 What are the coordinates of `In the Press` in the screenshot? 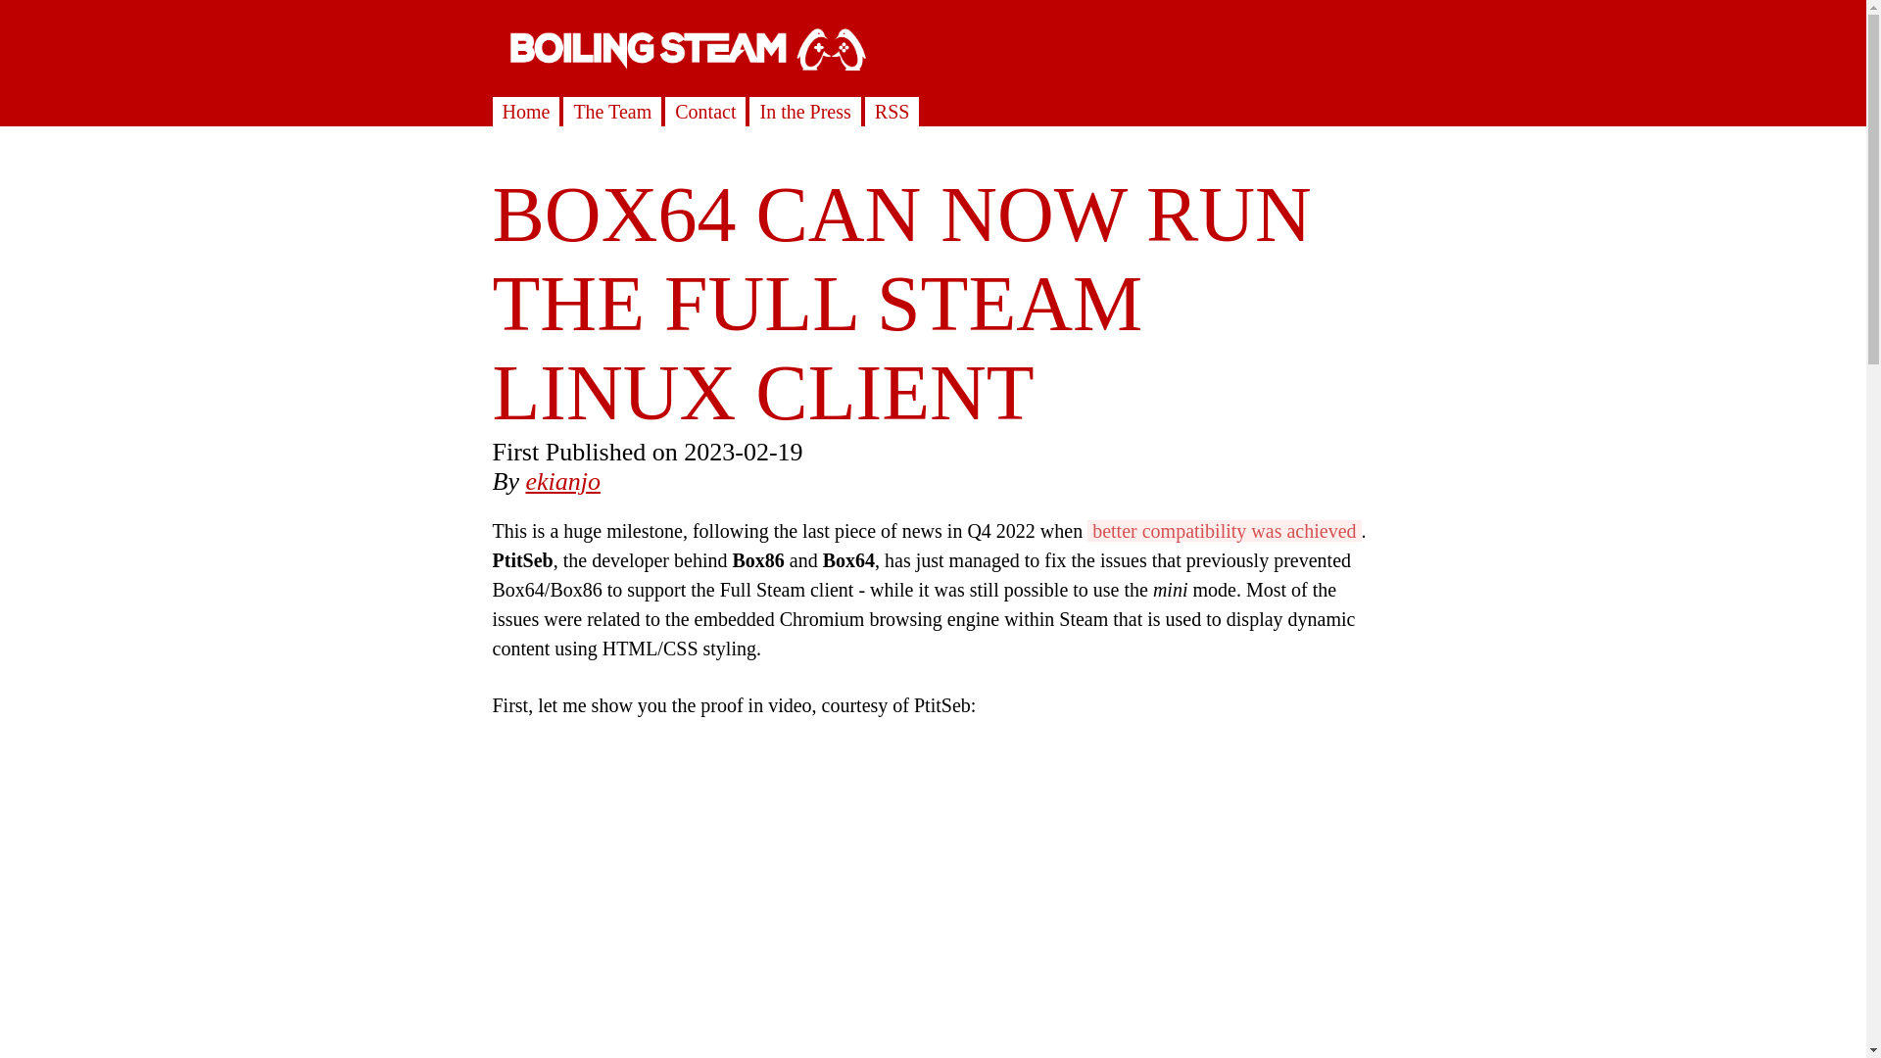 It's located at (804, 112).